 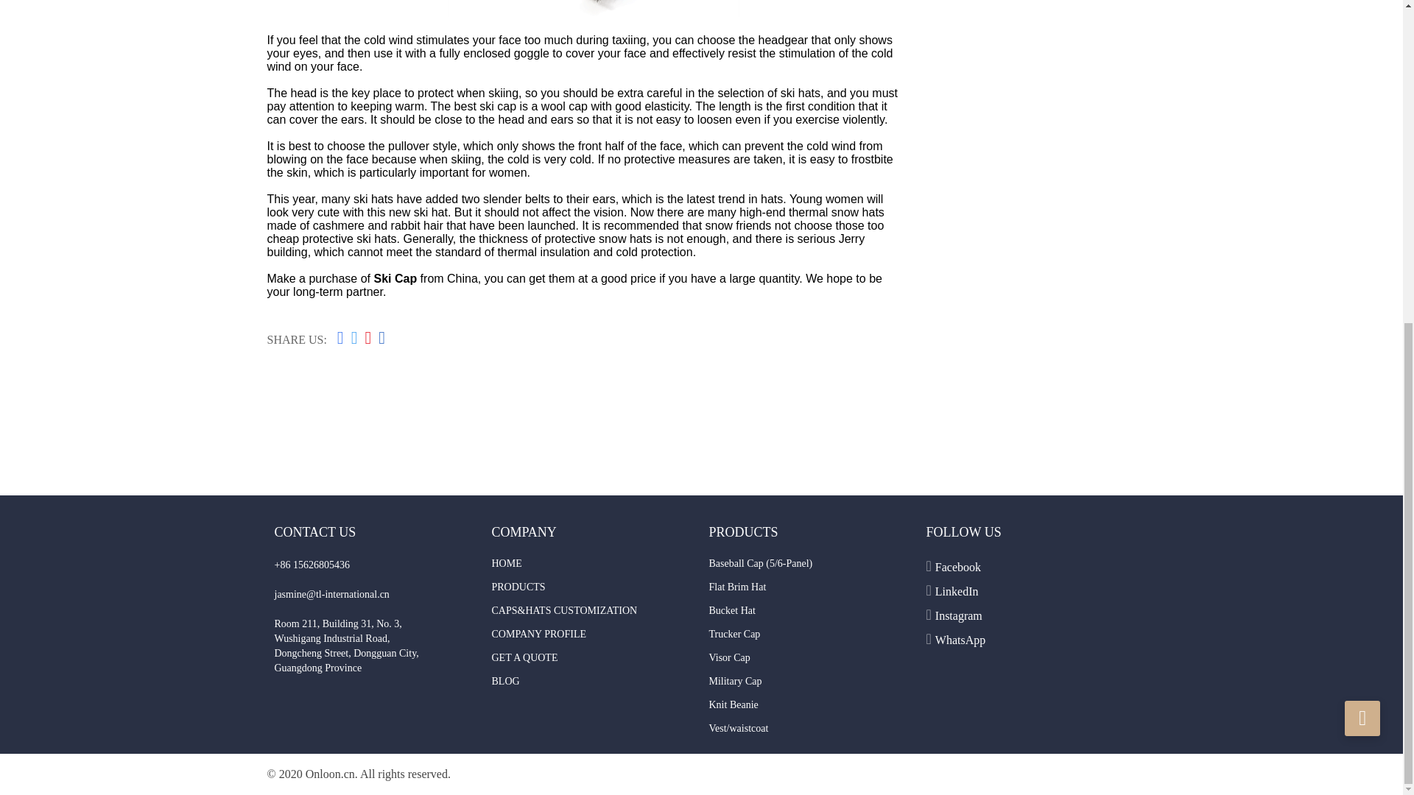 I want to click on HOME, so click(x=507, y=564).